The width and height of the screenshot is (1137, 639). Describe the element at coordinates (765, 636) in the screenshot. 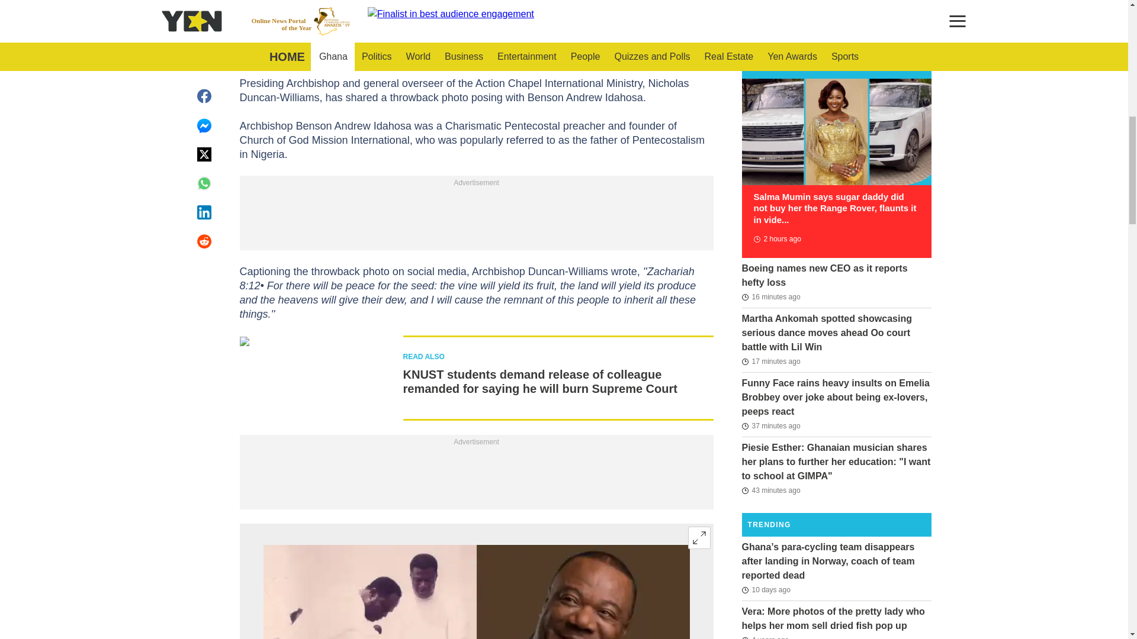

I see `2019-10-21T17:41:08Z` at that location.